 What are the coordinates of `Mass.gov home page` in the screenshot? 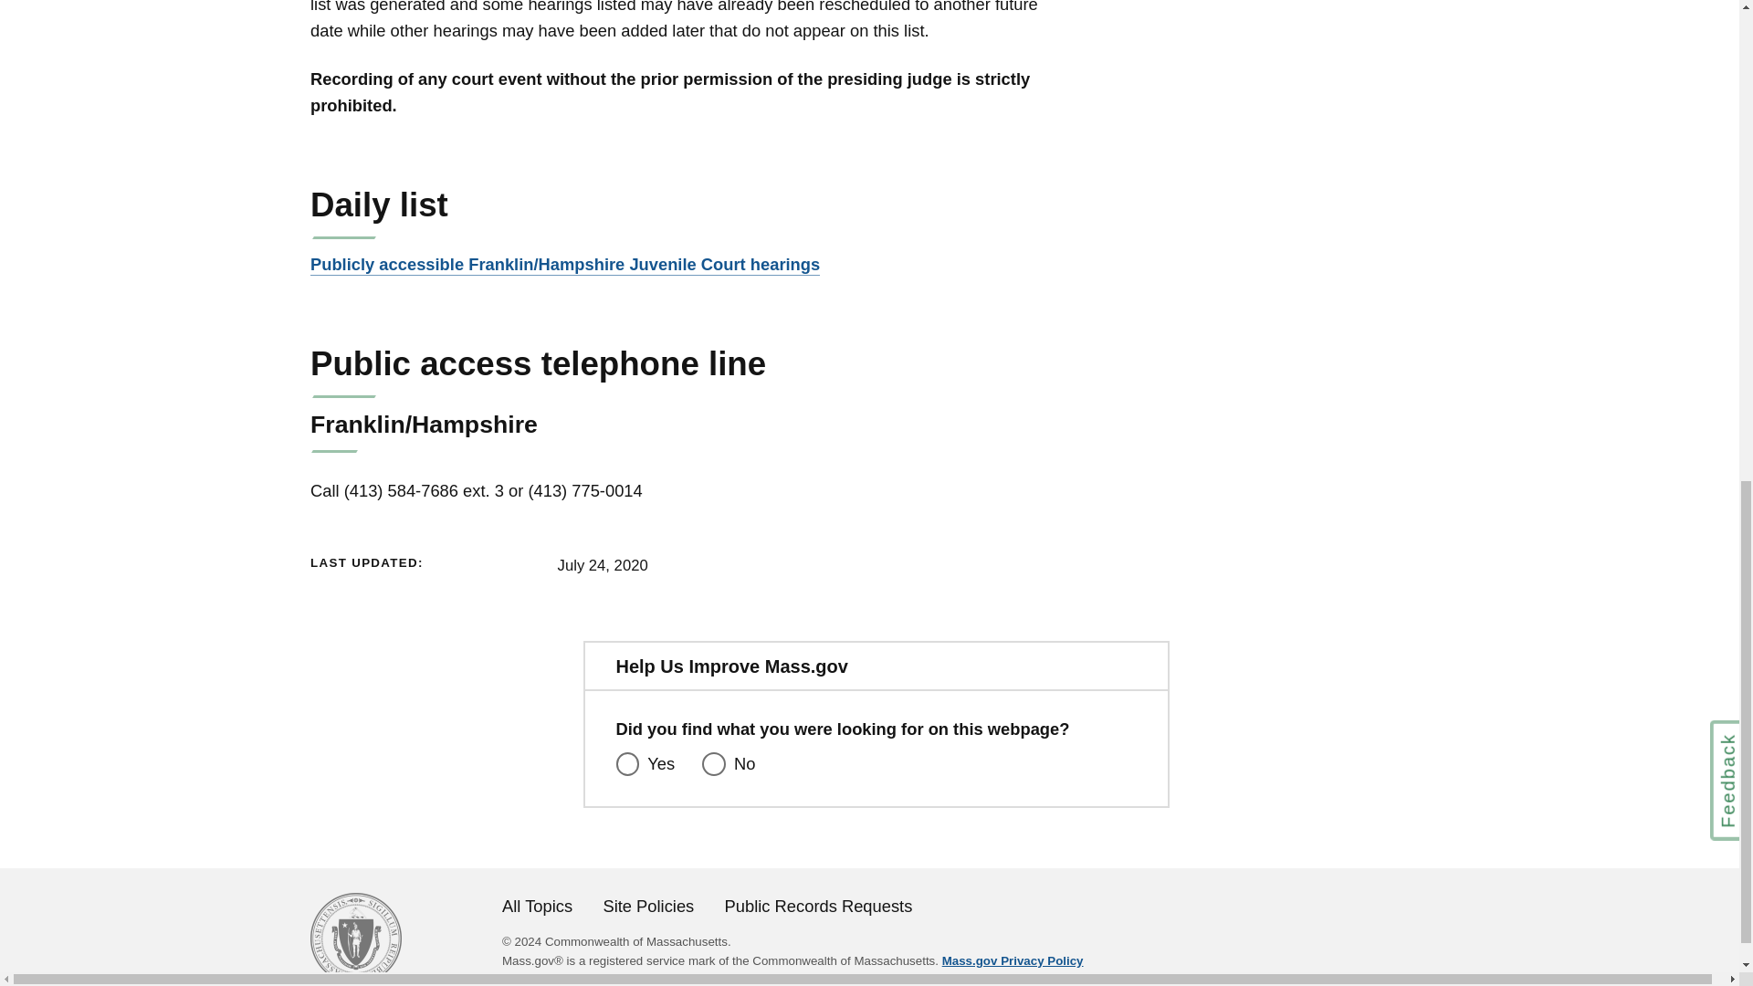 It's located at (355, 977).